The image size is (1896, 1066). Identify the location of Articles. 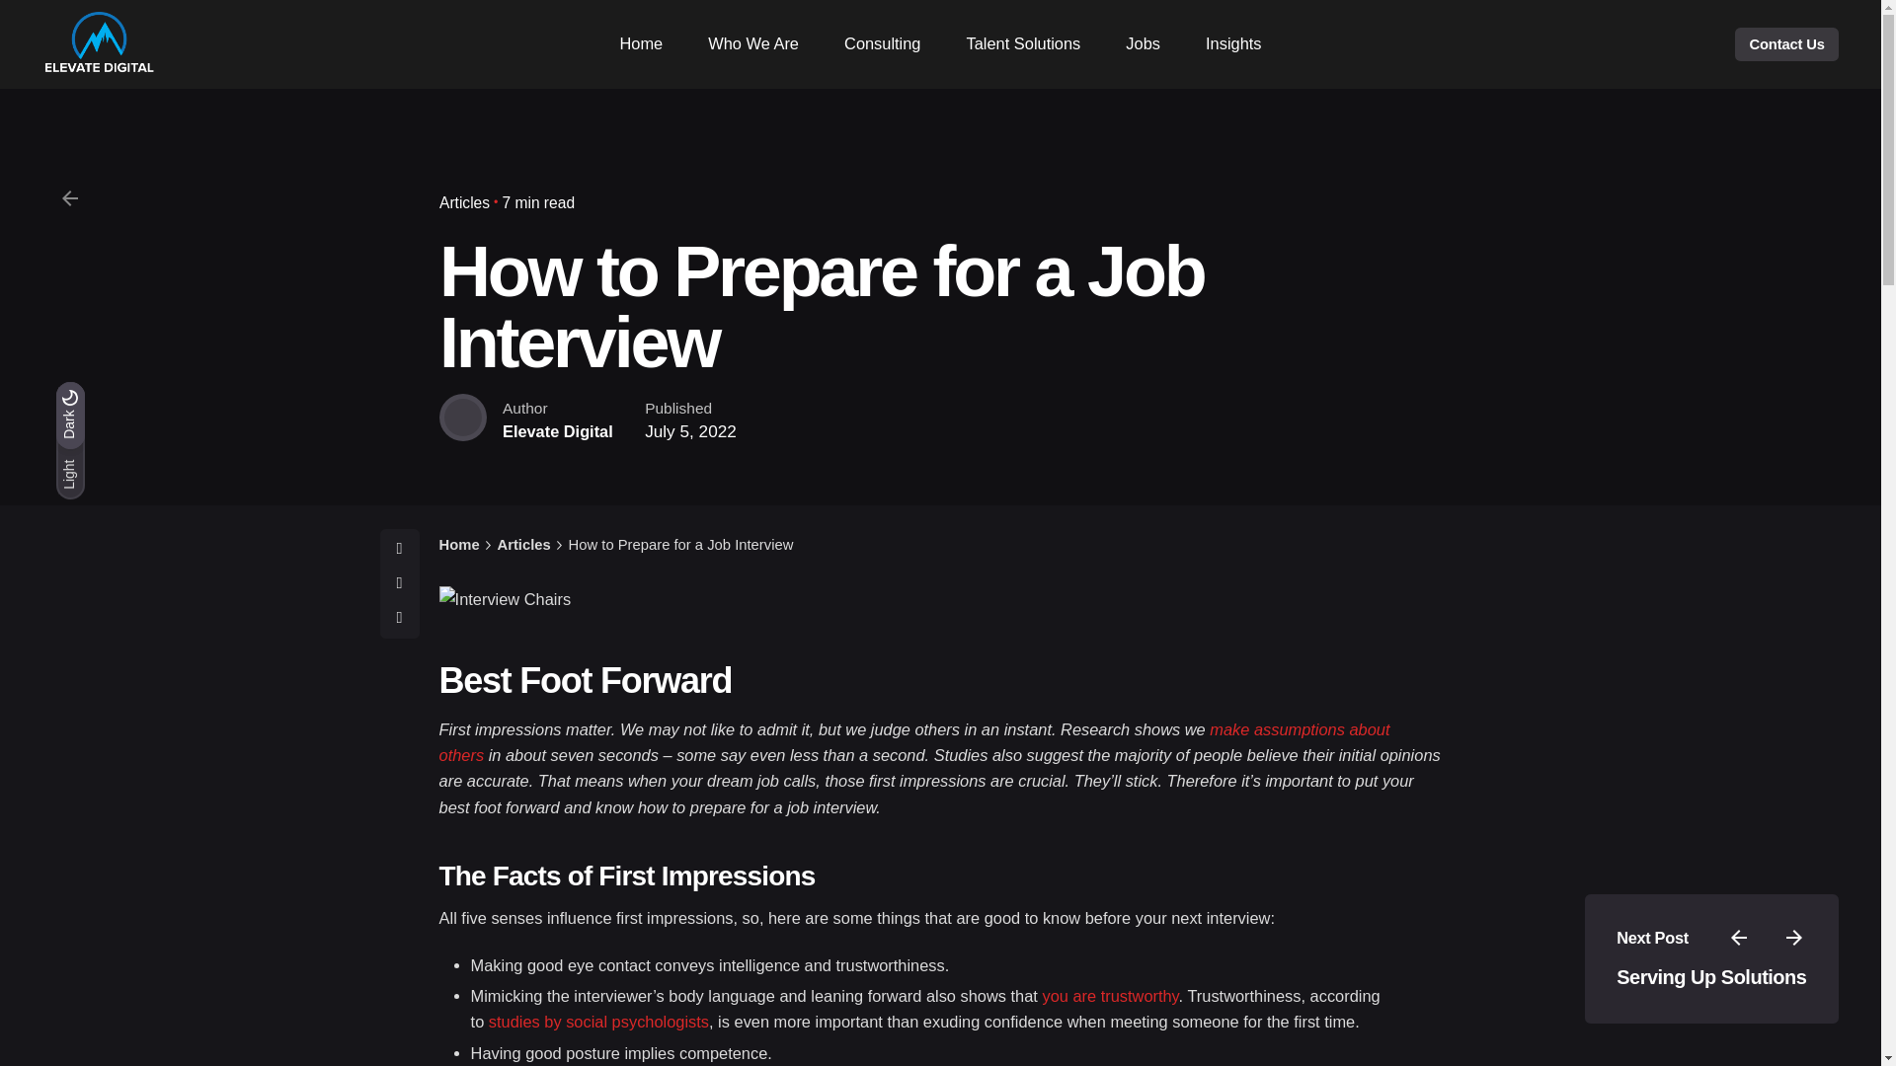
(523, 545).